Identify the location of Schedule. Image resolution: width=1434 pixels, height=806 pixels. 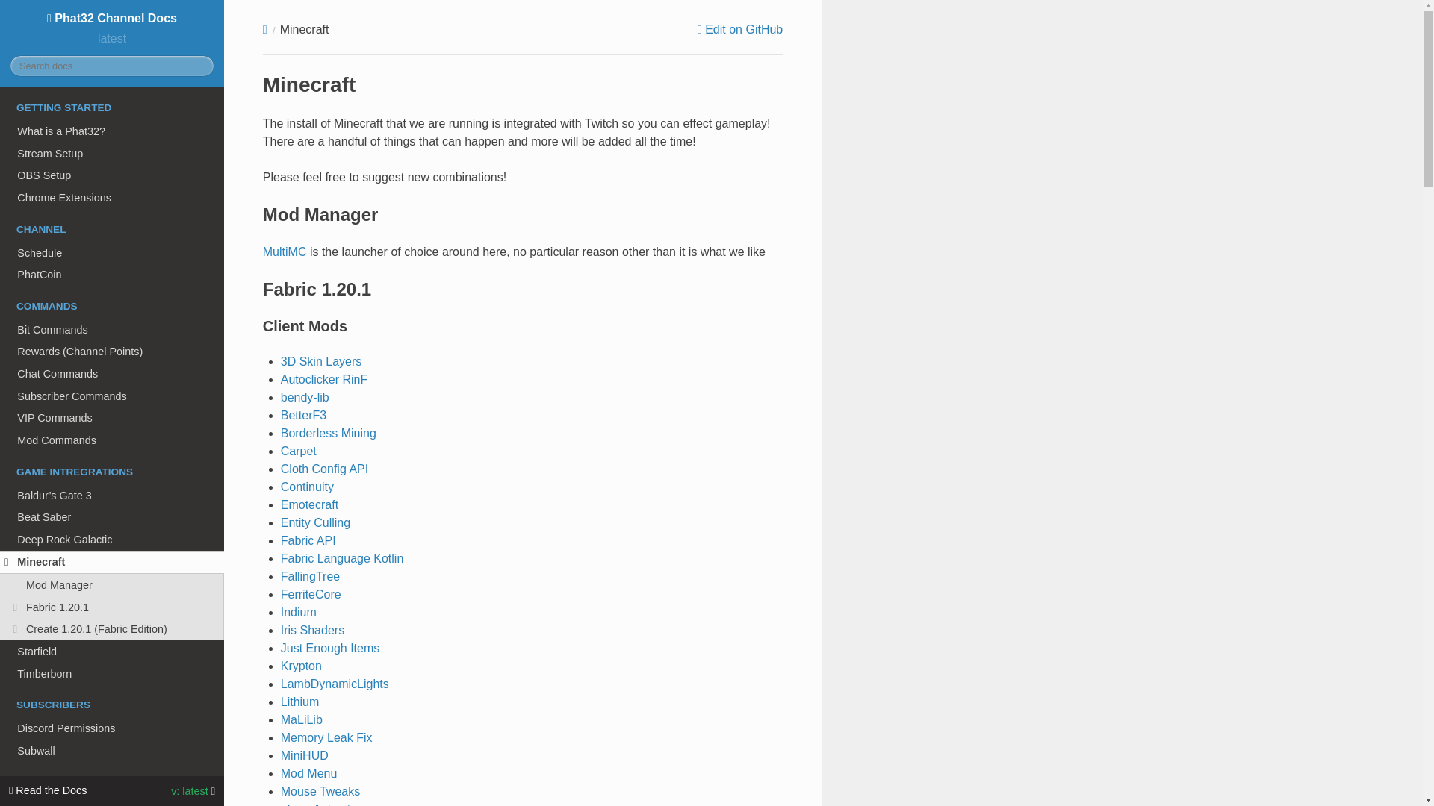
(112, 253).